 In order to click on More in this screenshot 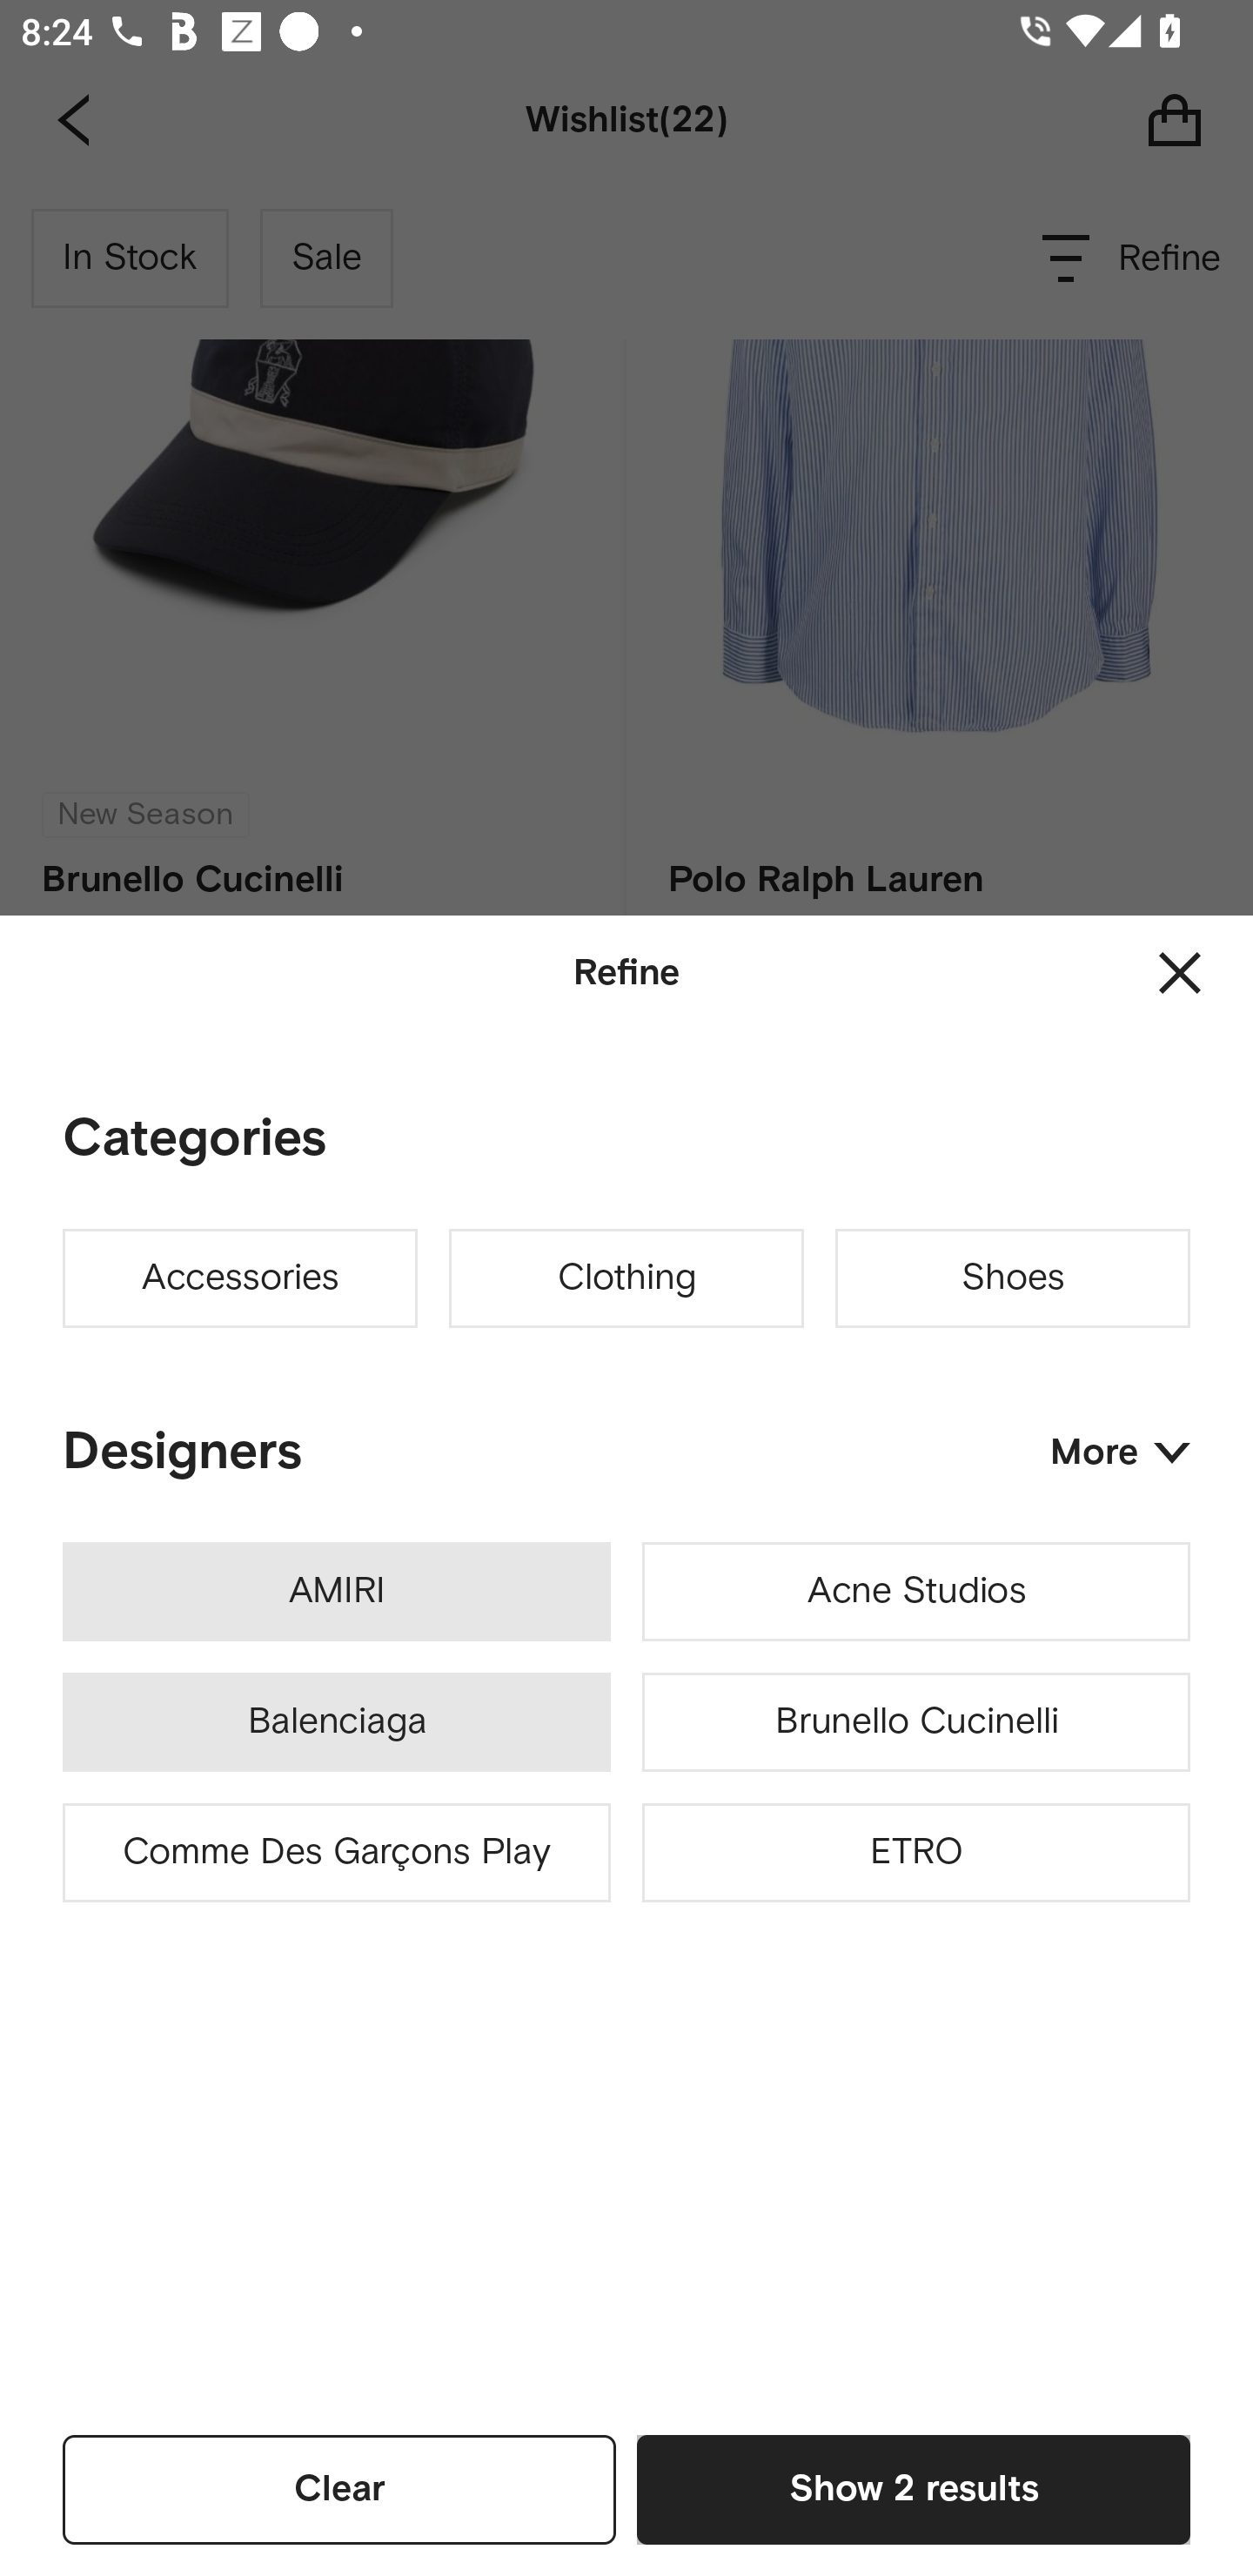, I will do `click(1120, 1452)`.